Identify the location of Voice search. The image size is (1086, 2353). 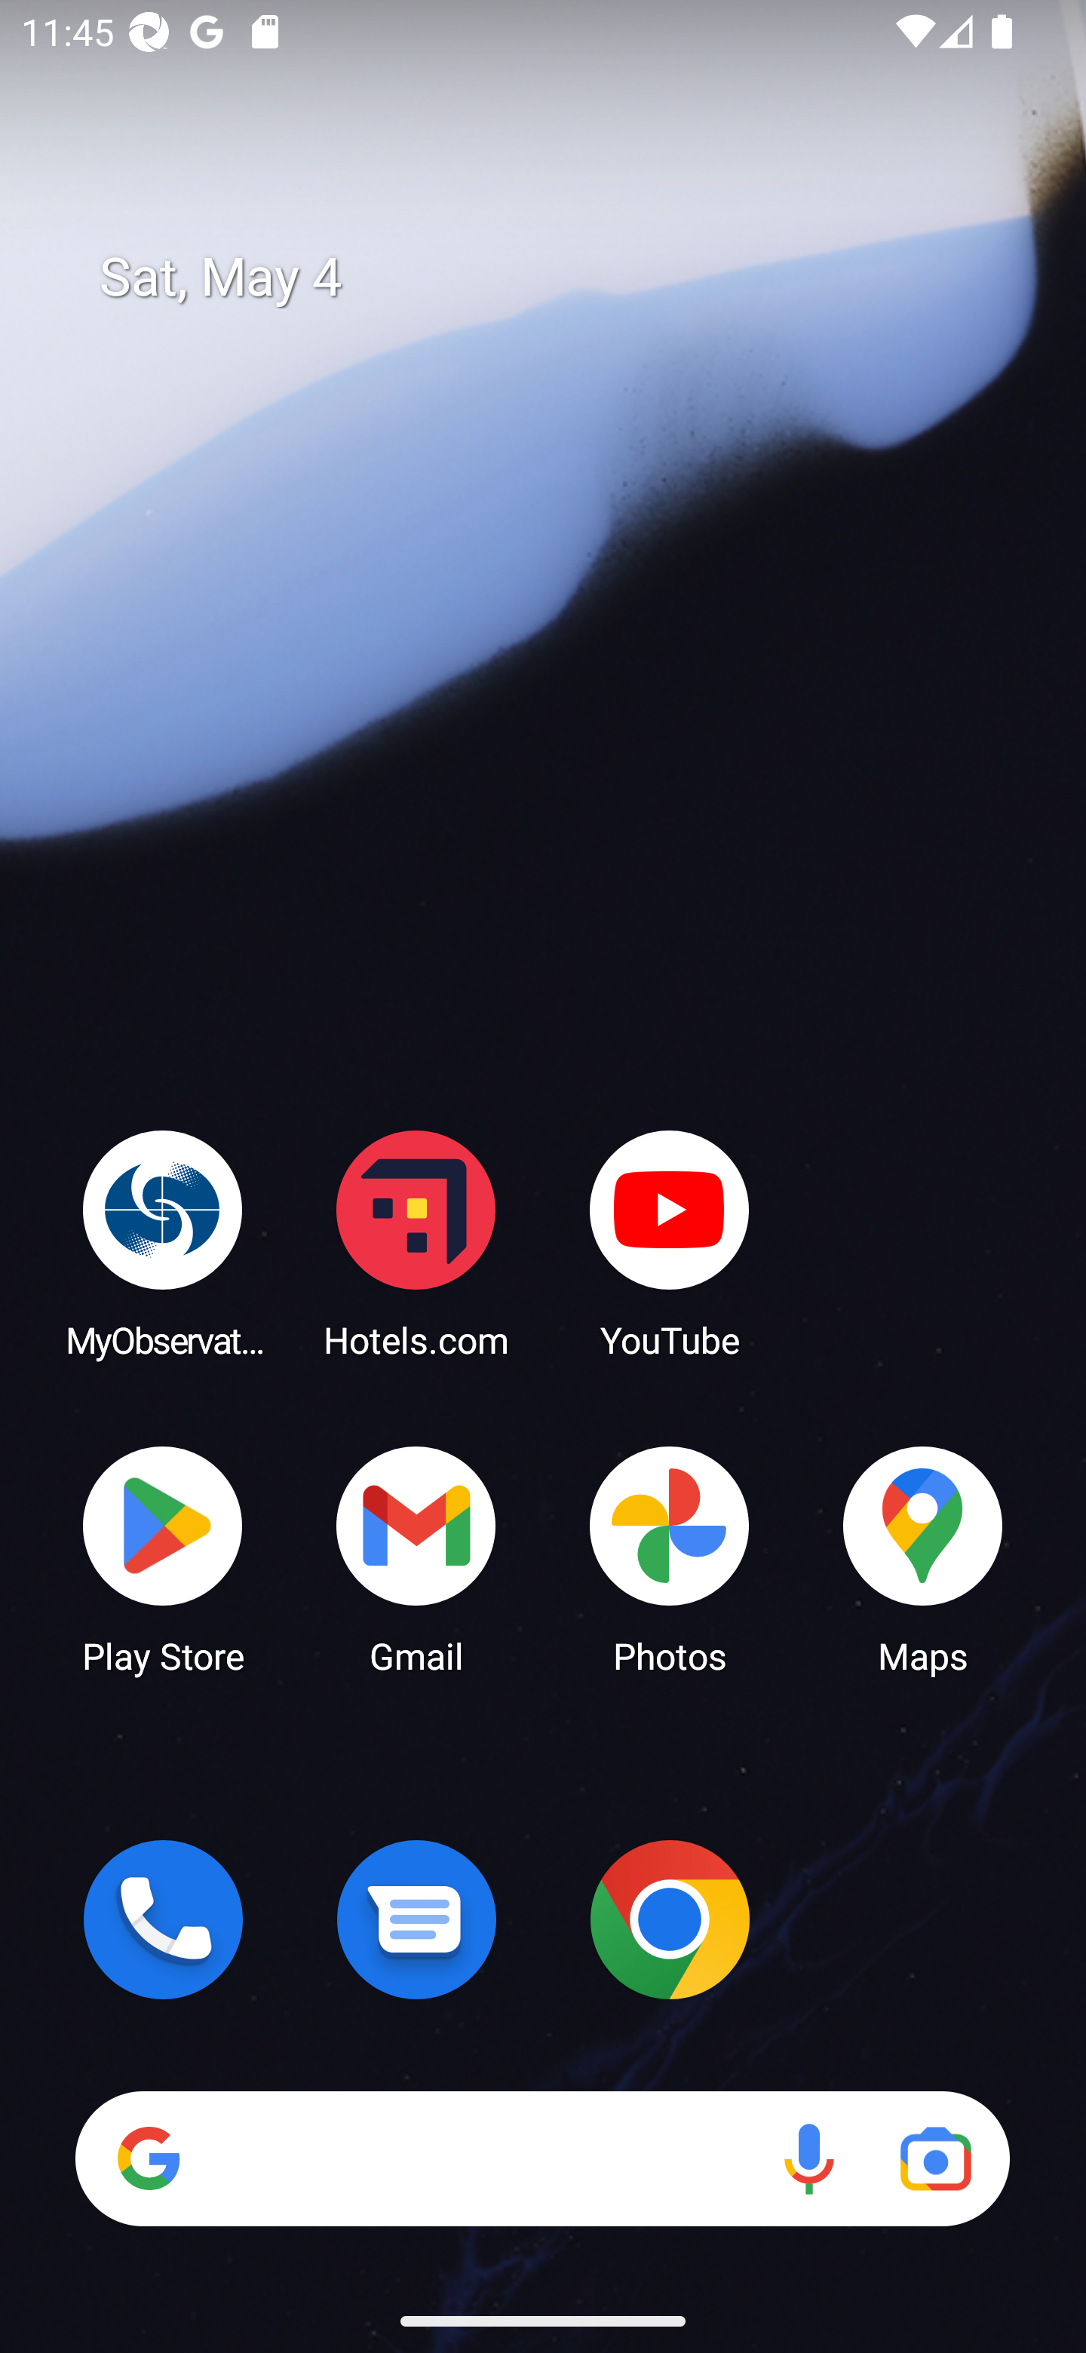
(808, 2158).